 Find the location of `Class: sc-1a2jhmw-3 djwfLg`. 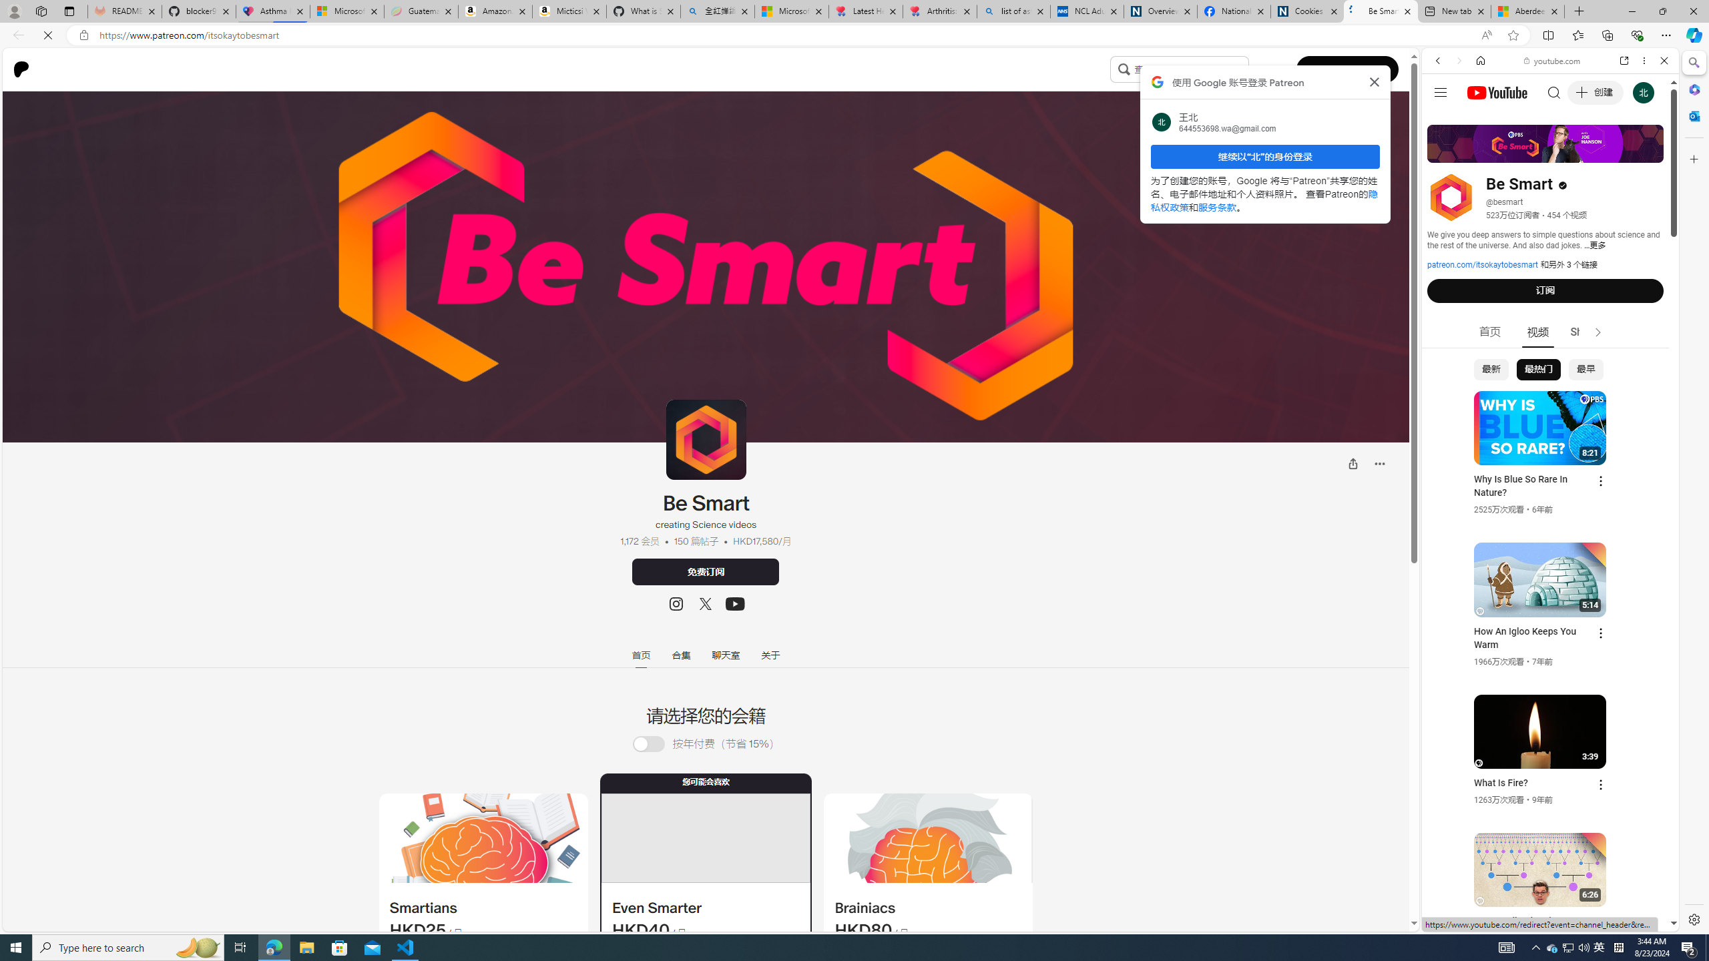

Class: sc-1a2jhmw-3 djwfLg is located at coordinates (928, 838).